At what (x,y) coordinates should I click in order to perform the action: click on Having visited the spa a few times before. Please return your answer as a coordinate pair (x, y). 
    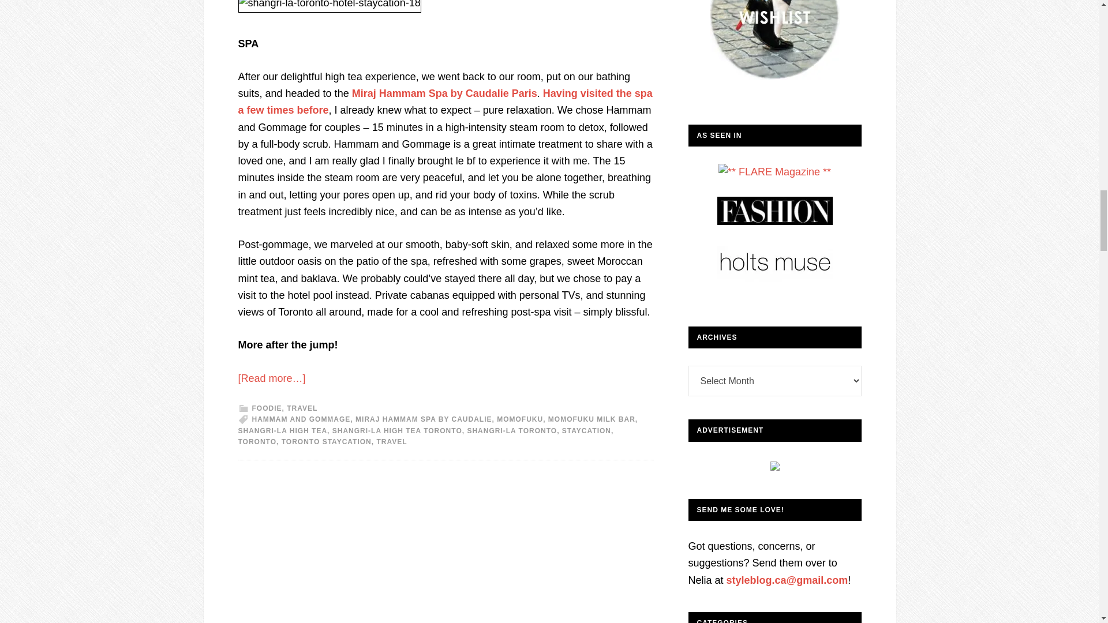
    Looking at the image, I should click on (445, 102).